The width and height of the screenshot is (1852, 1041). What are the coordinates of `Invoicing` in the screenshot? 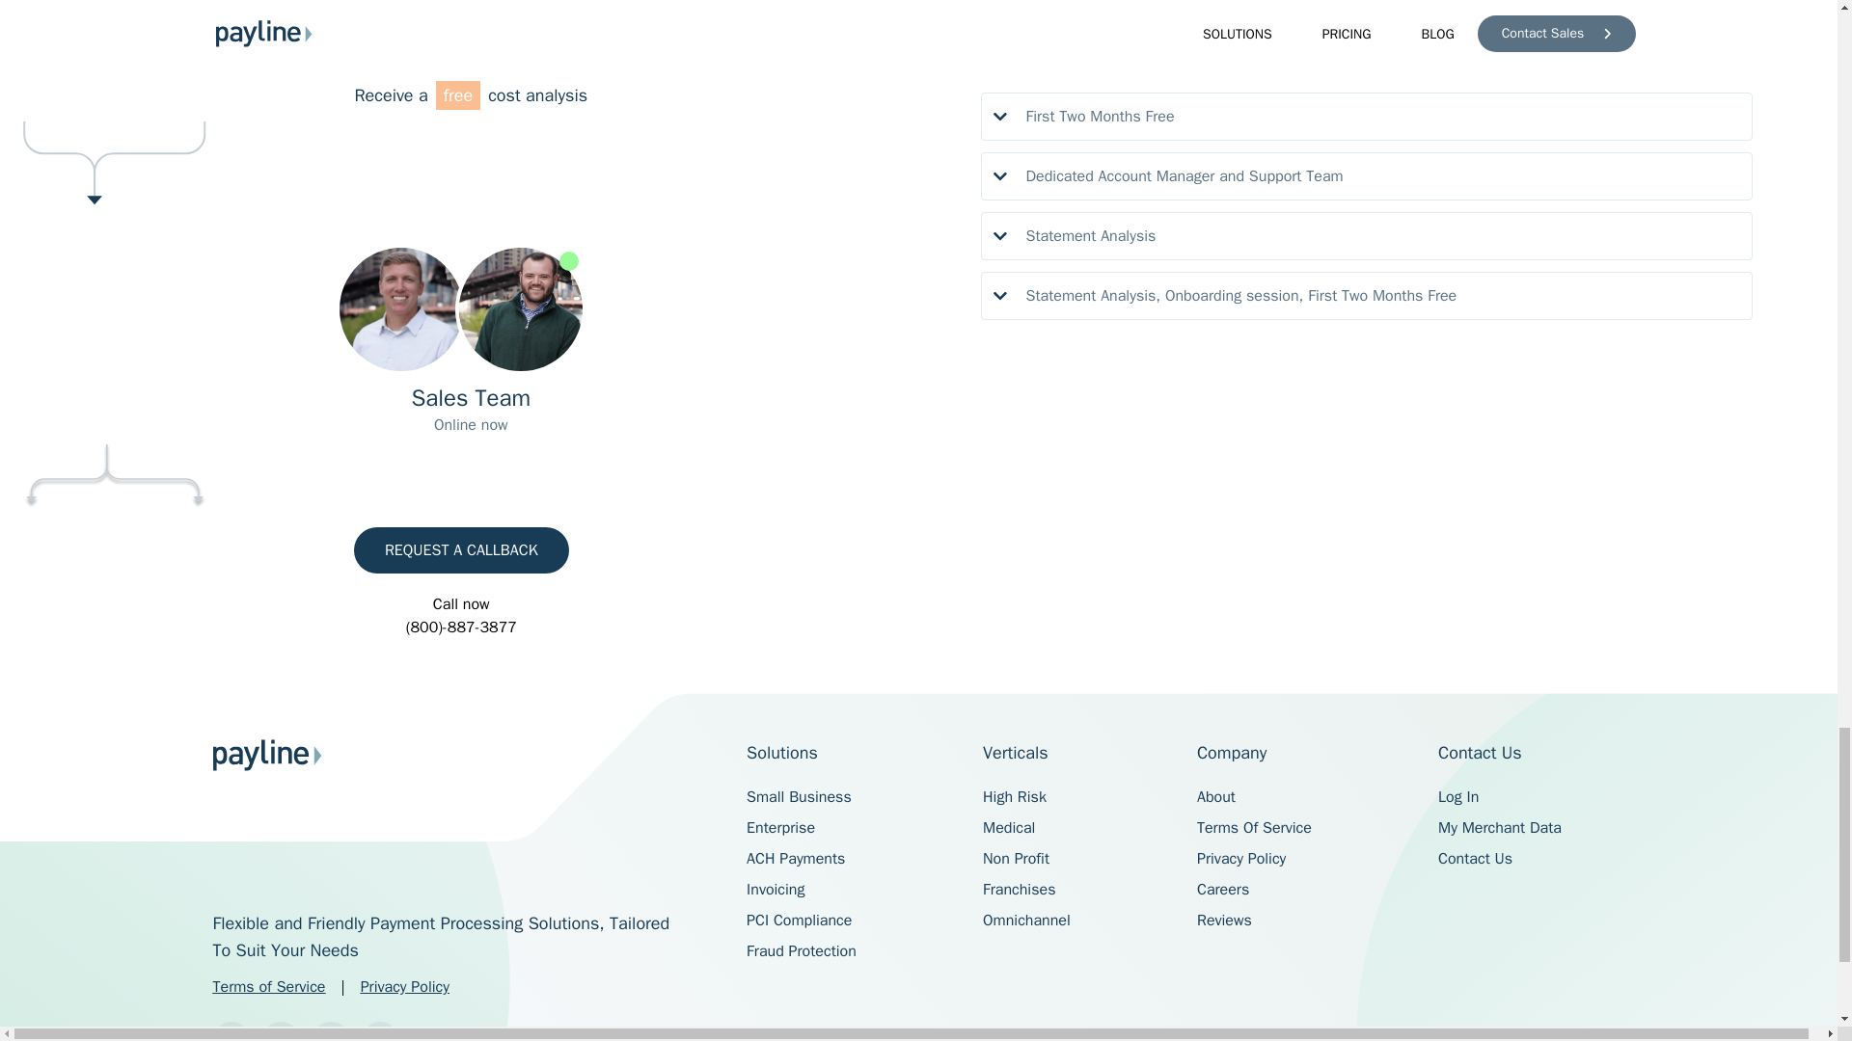 It's located at (775, 889).